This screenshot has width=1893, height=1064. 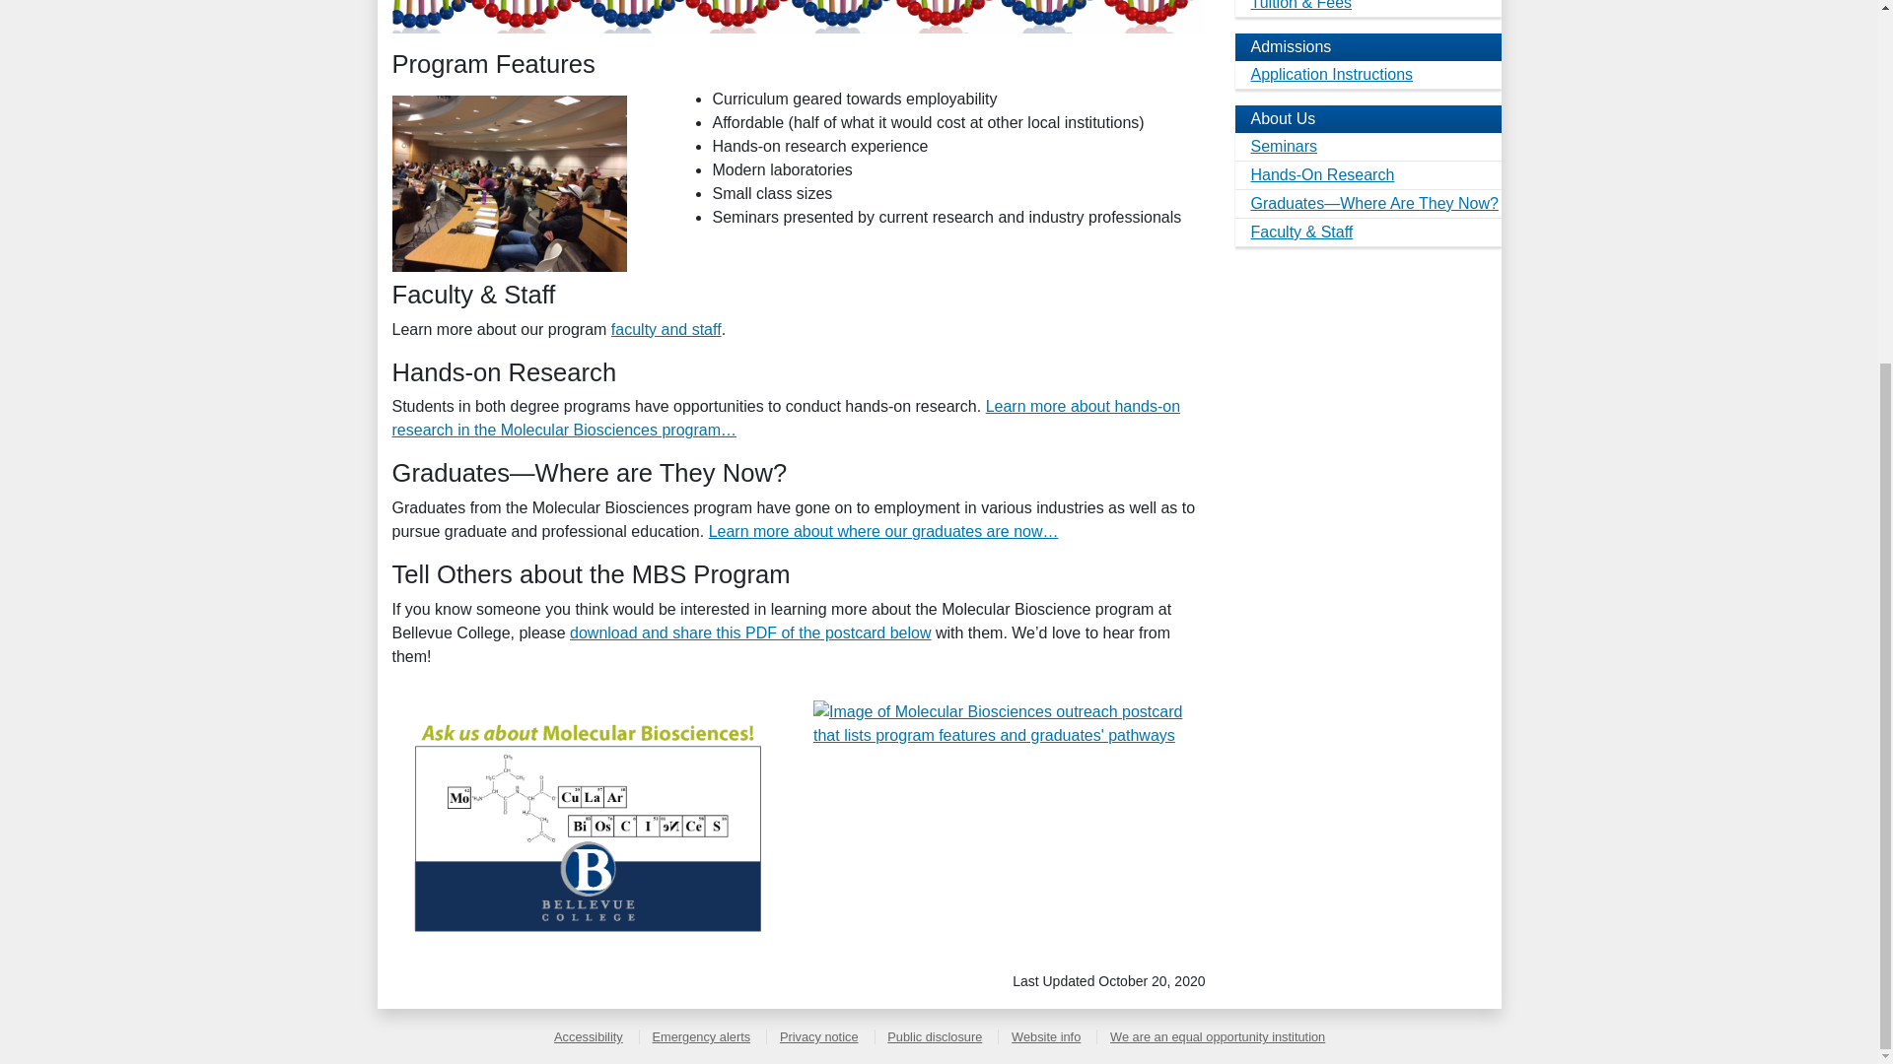 I want to click on Application Instructions, so click(x=1367, y=75).